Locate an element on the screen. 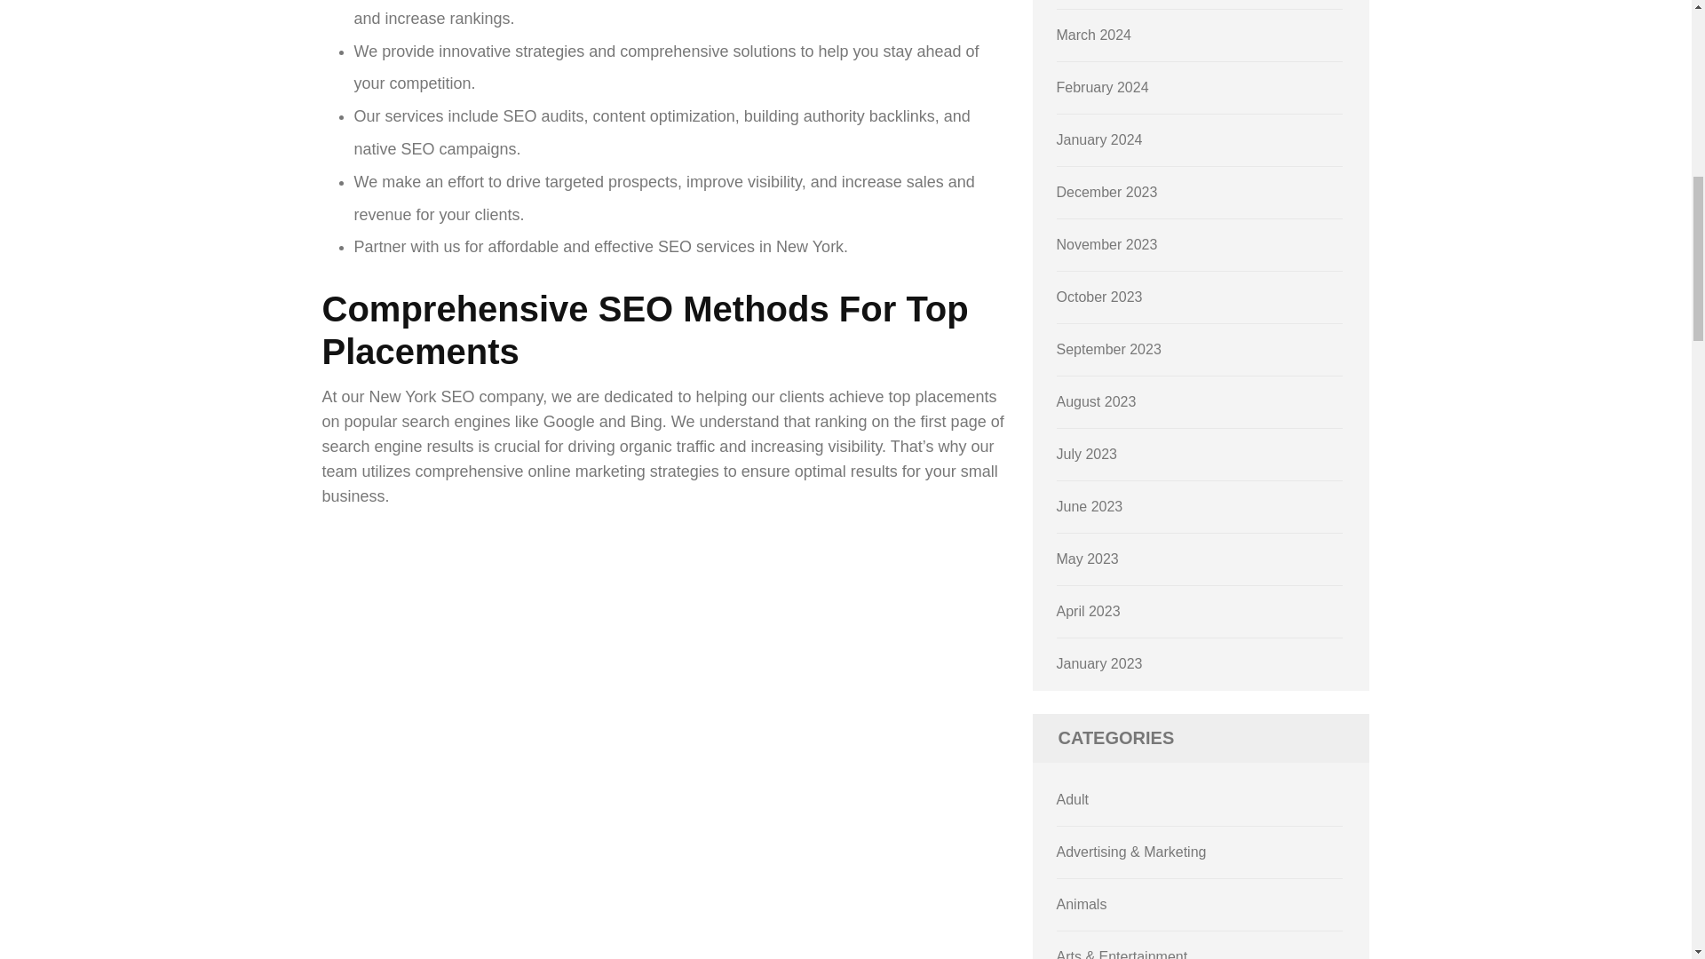 This screenshot has height=959, width=1705. February 2024 is located at coordinates (1103, 87).